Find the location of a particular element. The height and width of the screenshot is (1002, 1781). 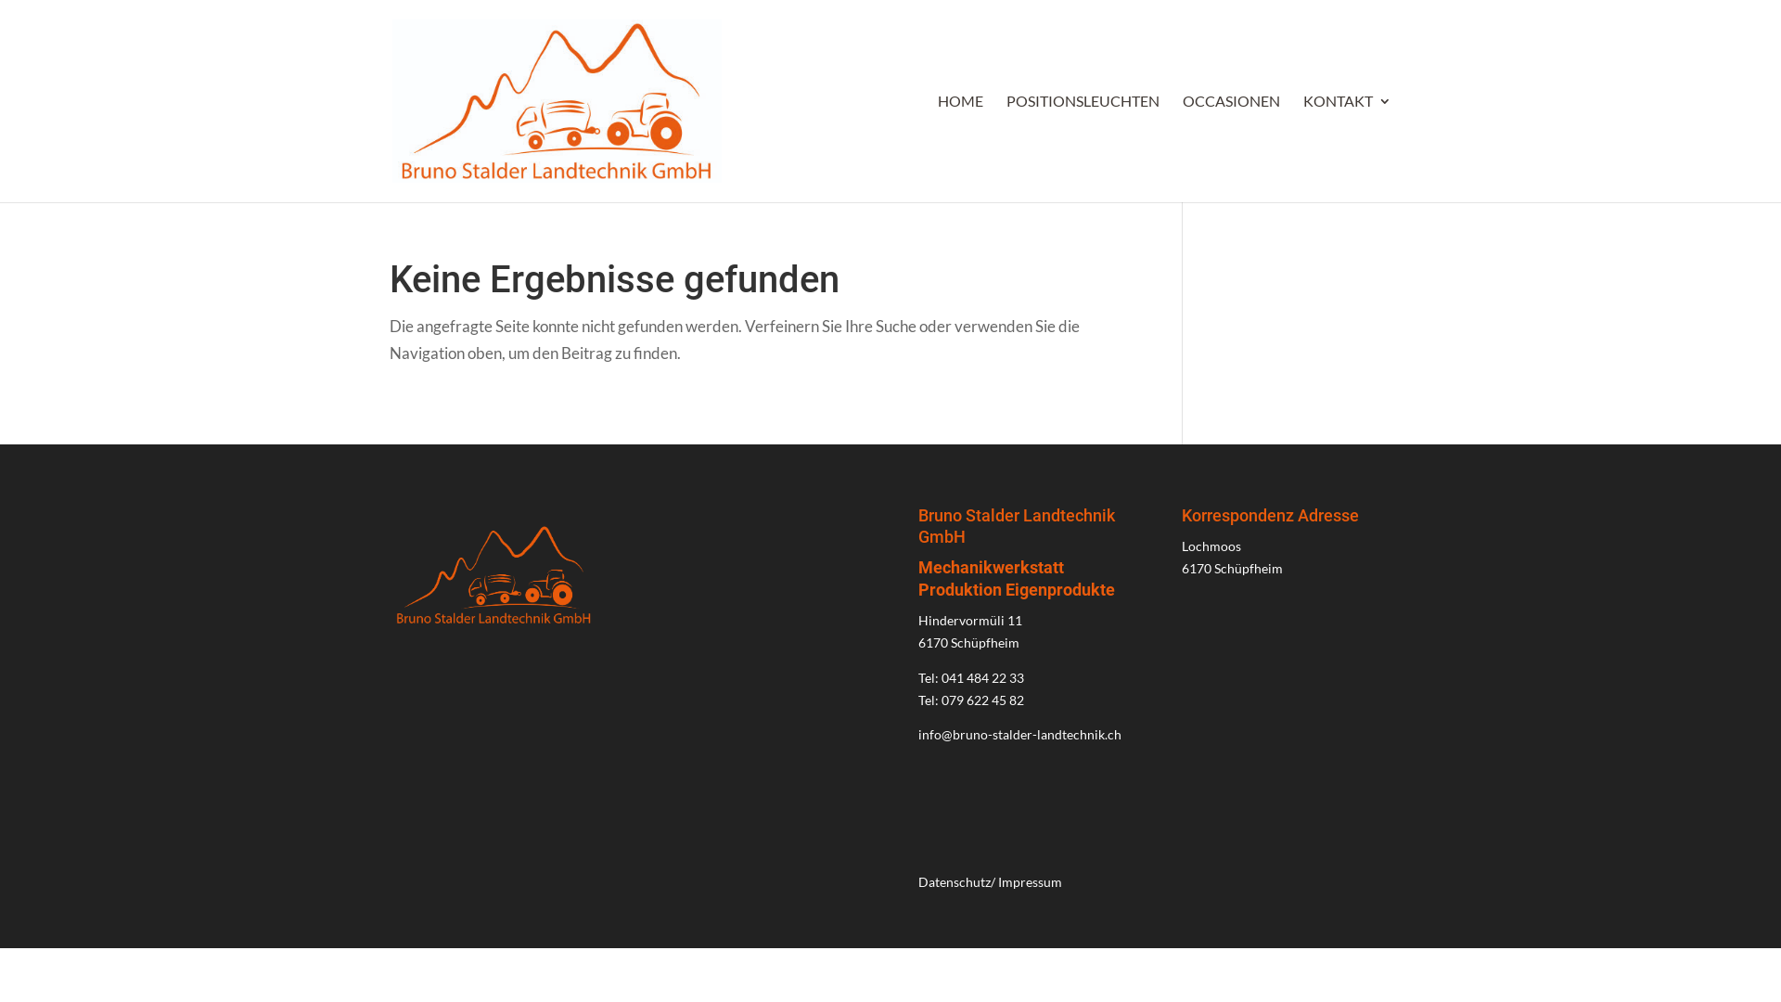

OCCASIONEN is located at coordinates (1232, 148).